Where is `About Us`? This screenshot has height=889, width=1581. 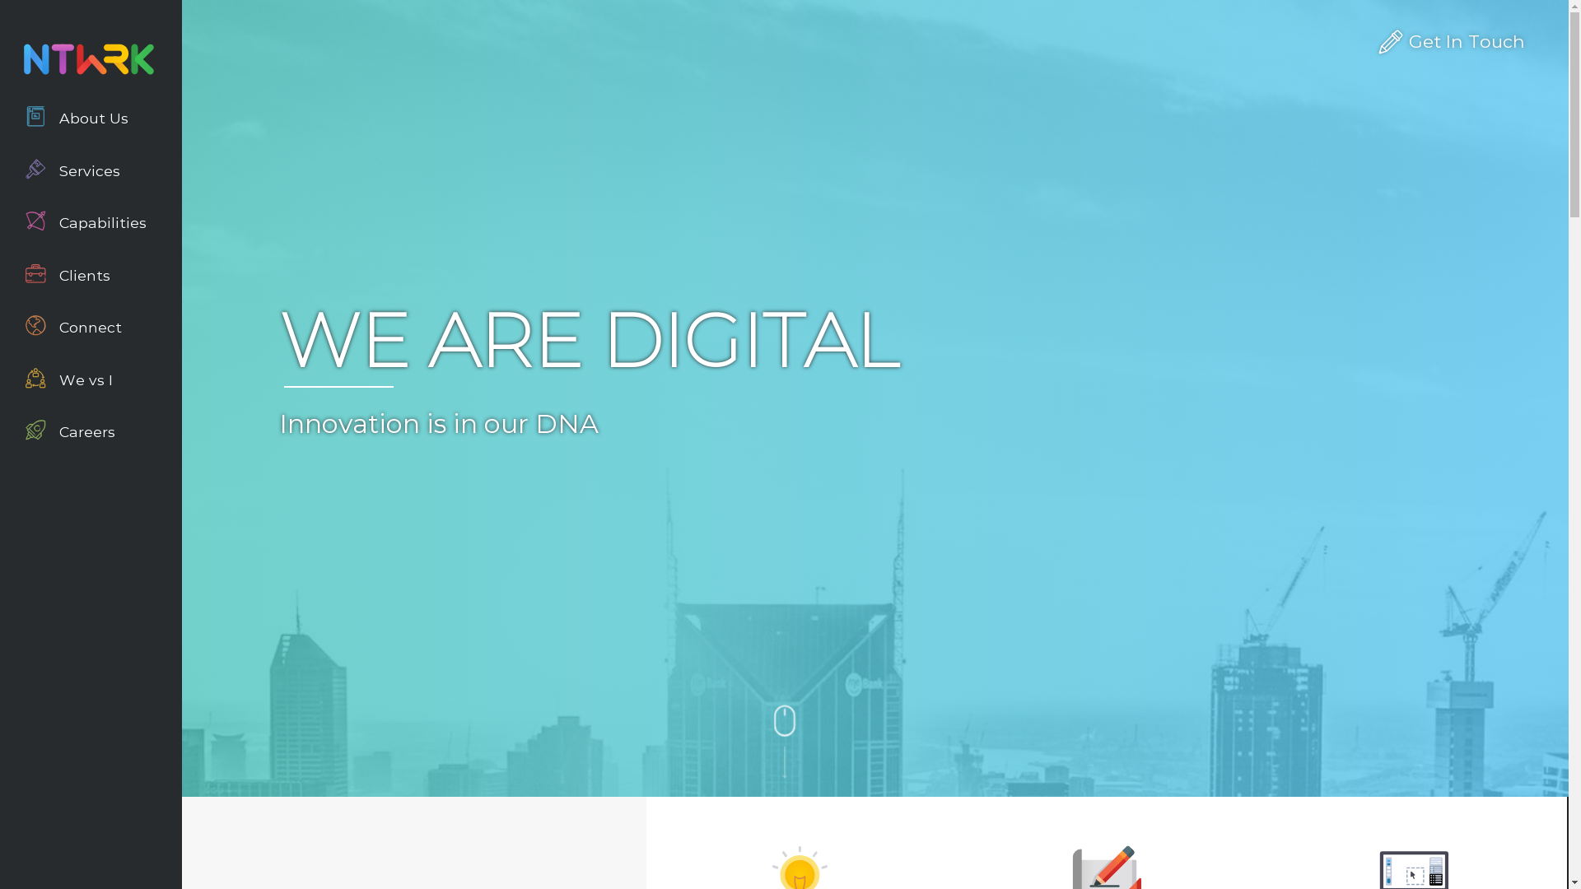 About Us is located at coordinates (91, 119).